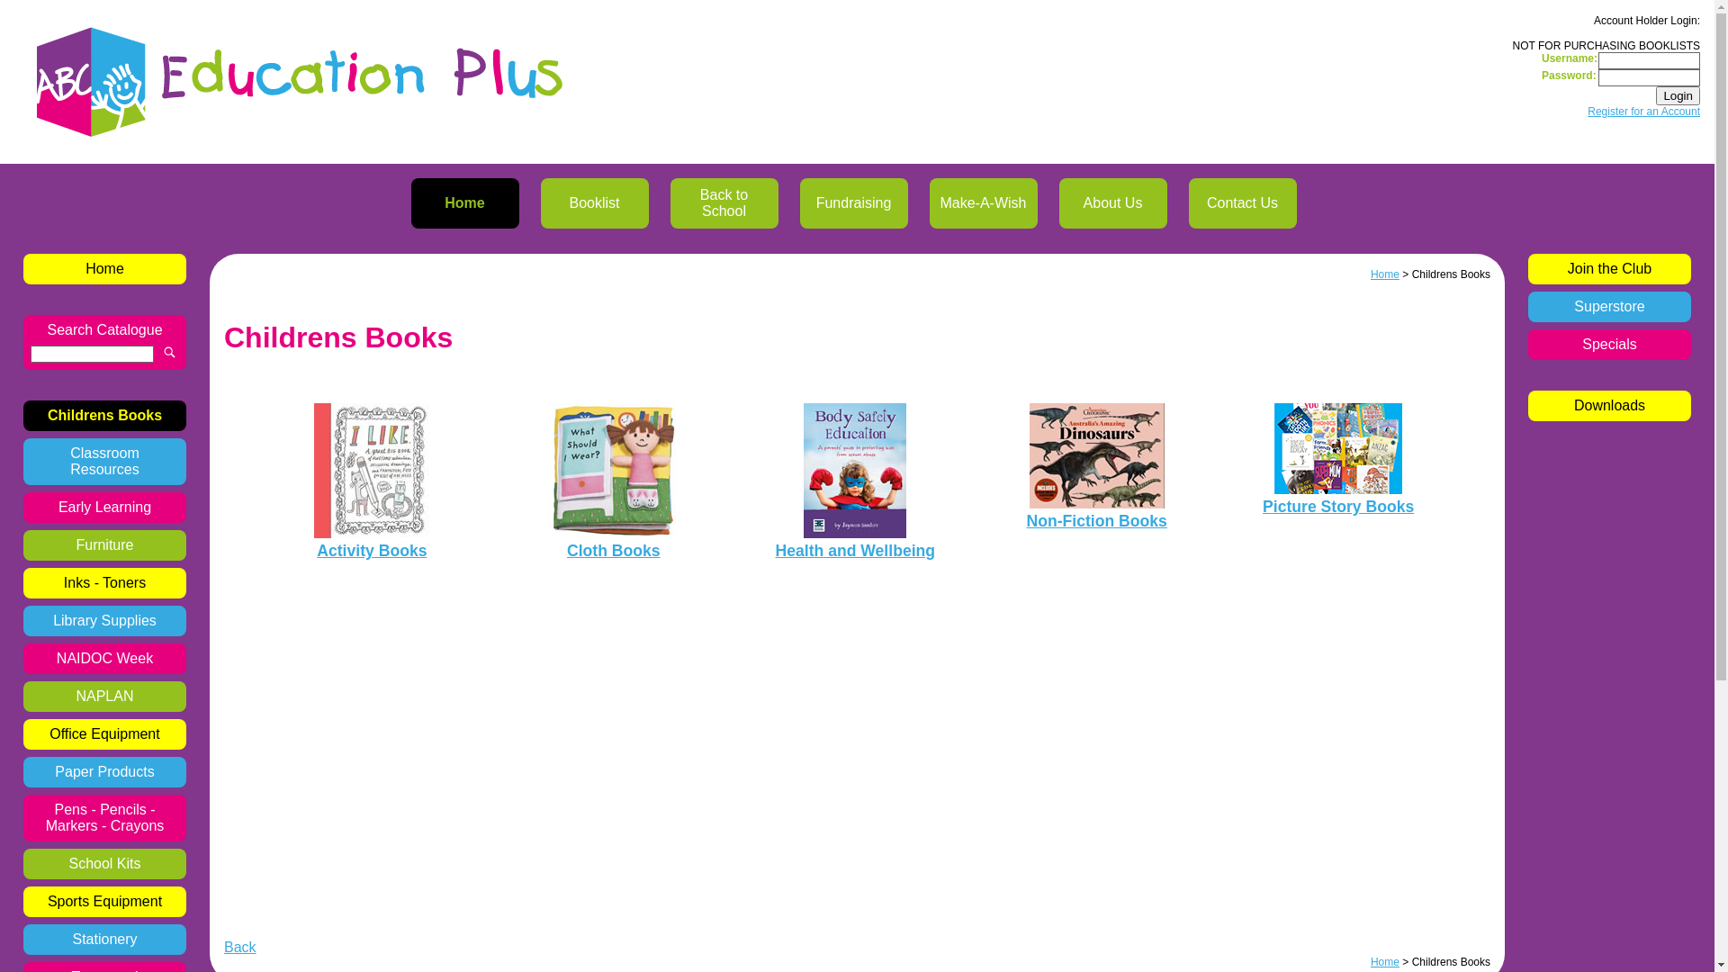 The width and height of the screenshot is (1728, 972). What do you see at coordinates (1643, 112) in the screenshot?
I see `Register for an Account` at bounding box center [1643, 112].